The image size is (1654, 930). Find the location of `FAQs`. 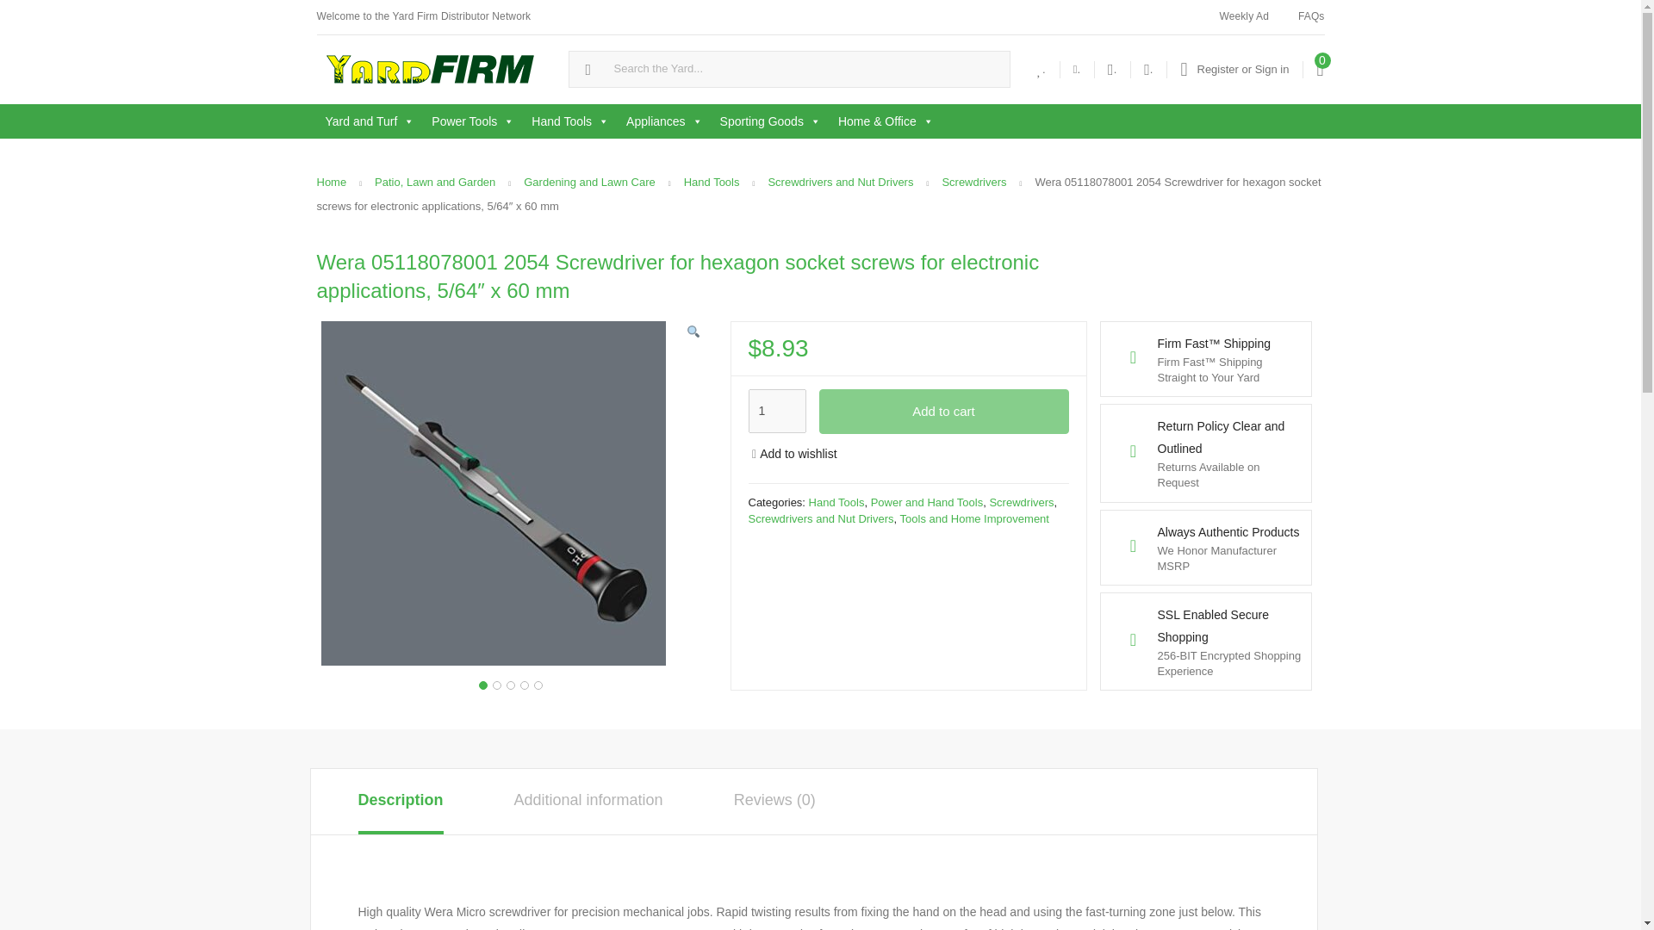

FAQs is located at coordinates (1311, 17).